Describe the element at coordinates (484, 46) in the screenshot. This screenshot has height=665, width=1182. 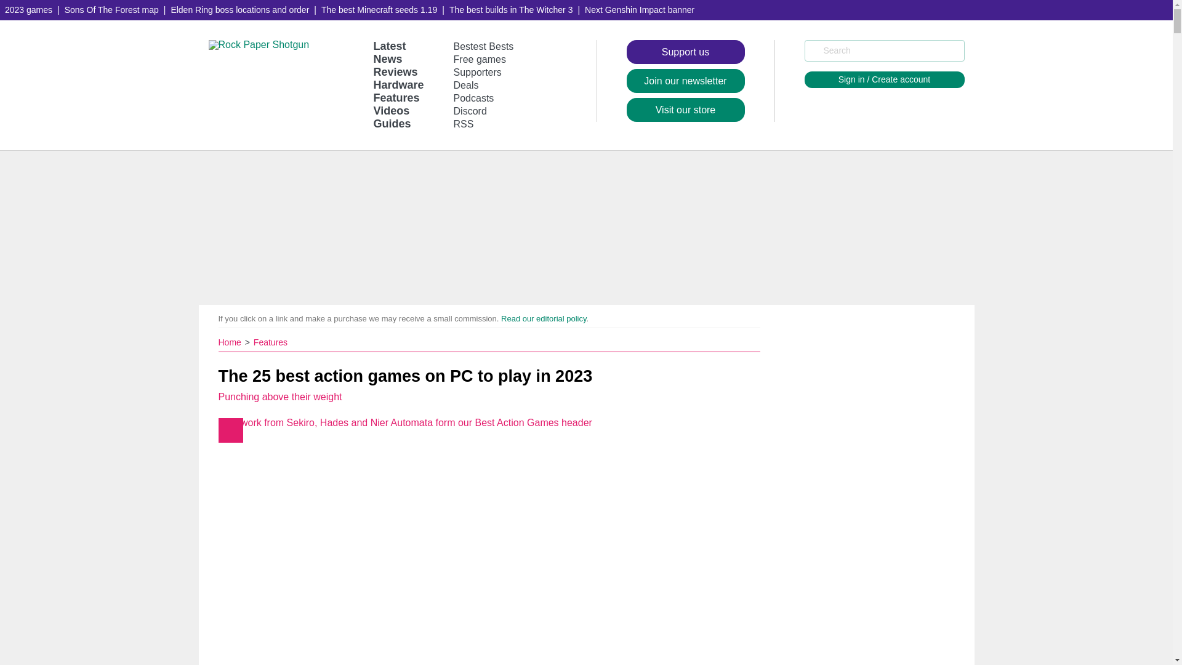
I see `Bestest Bests` at that location.